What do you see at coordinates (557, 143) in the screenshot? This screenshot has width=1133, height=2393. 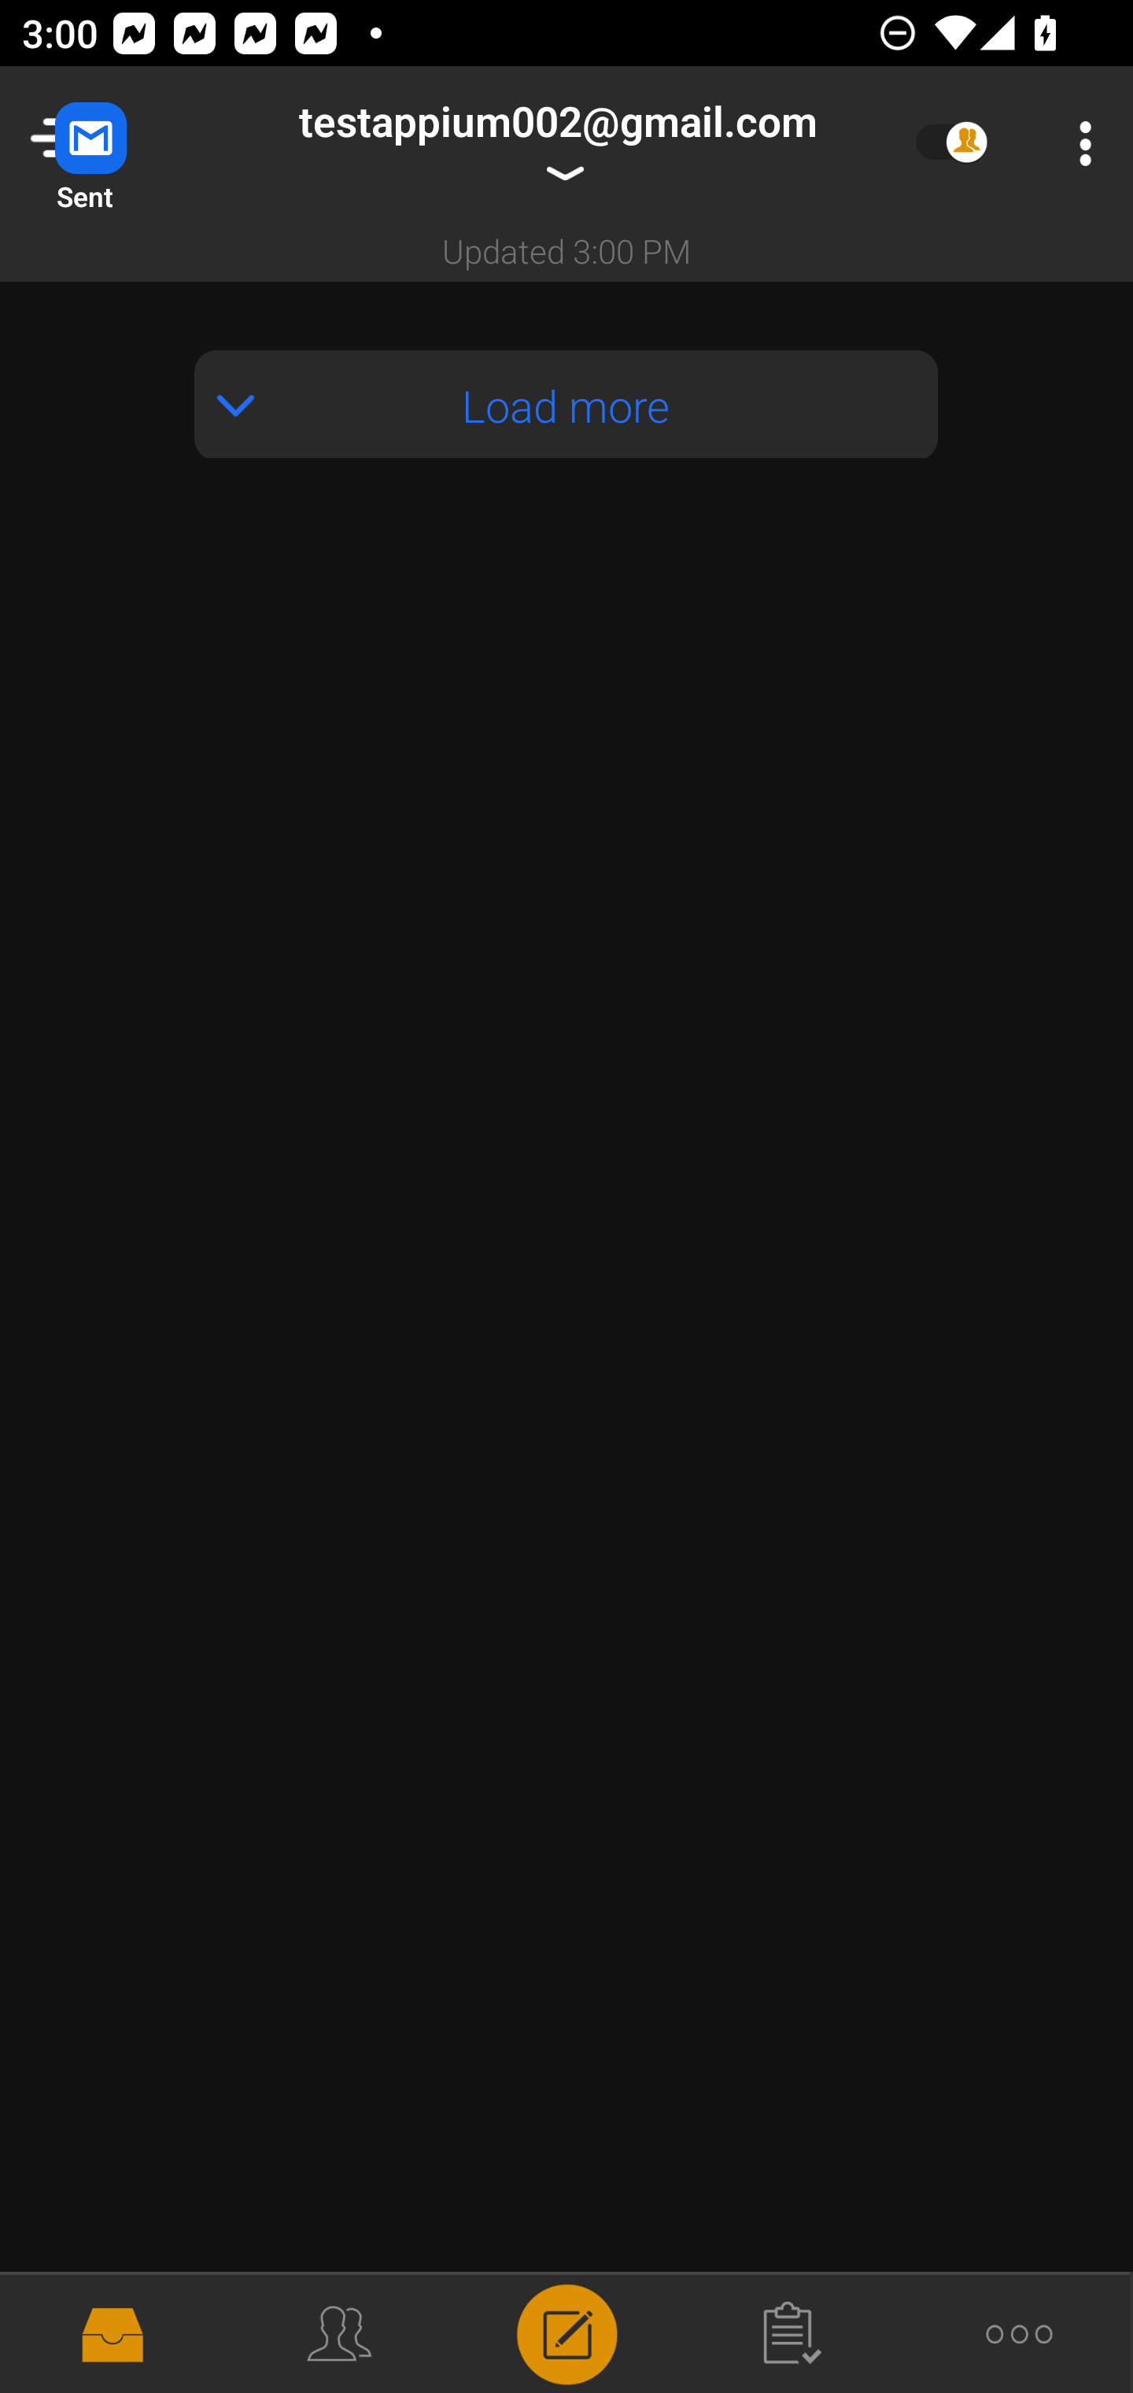 I see `testappium002@gmail.com` at bounding box center [557, 143].